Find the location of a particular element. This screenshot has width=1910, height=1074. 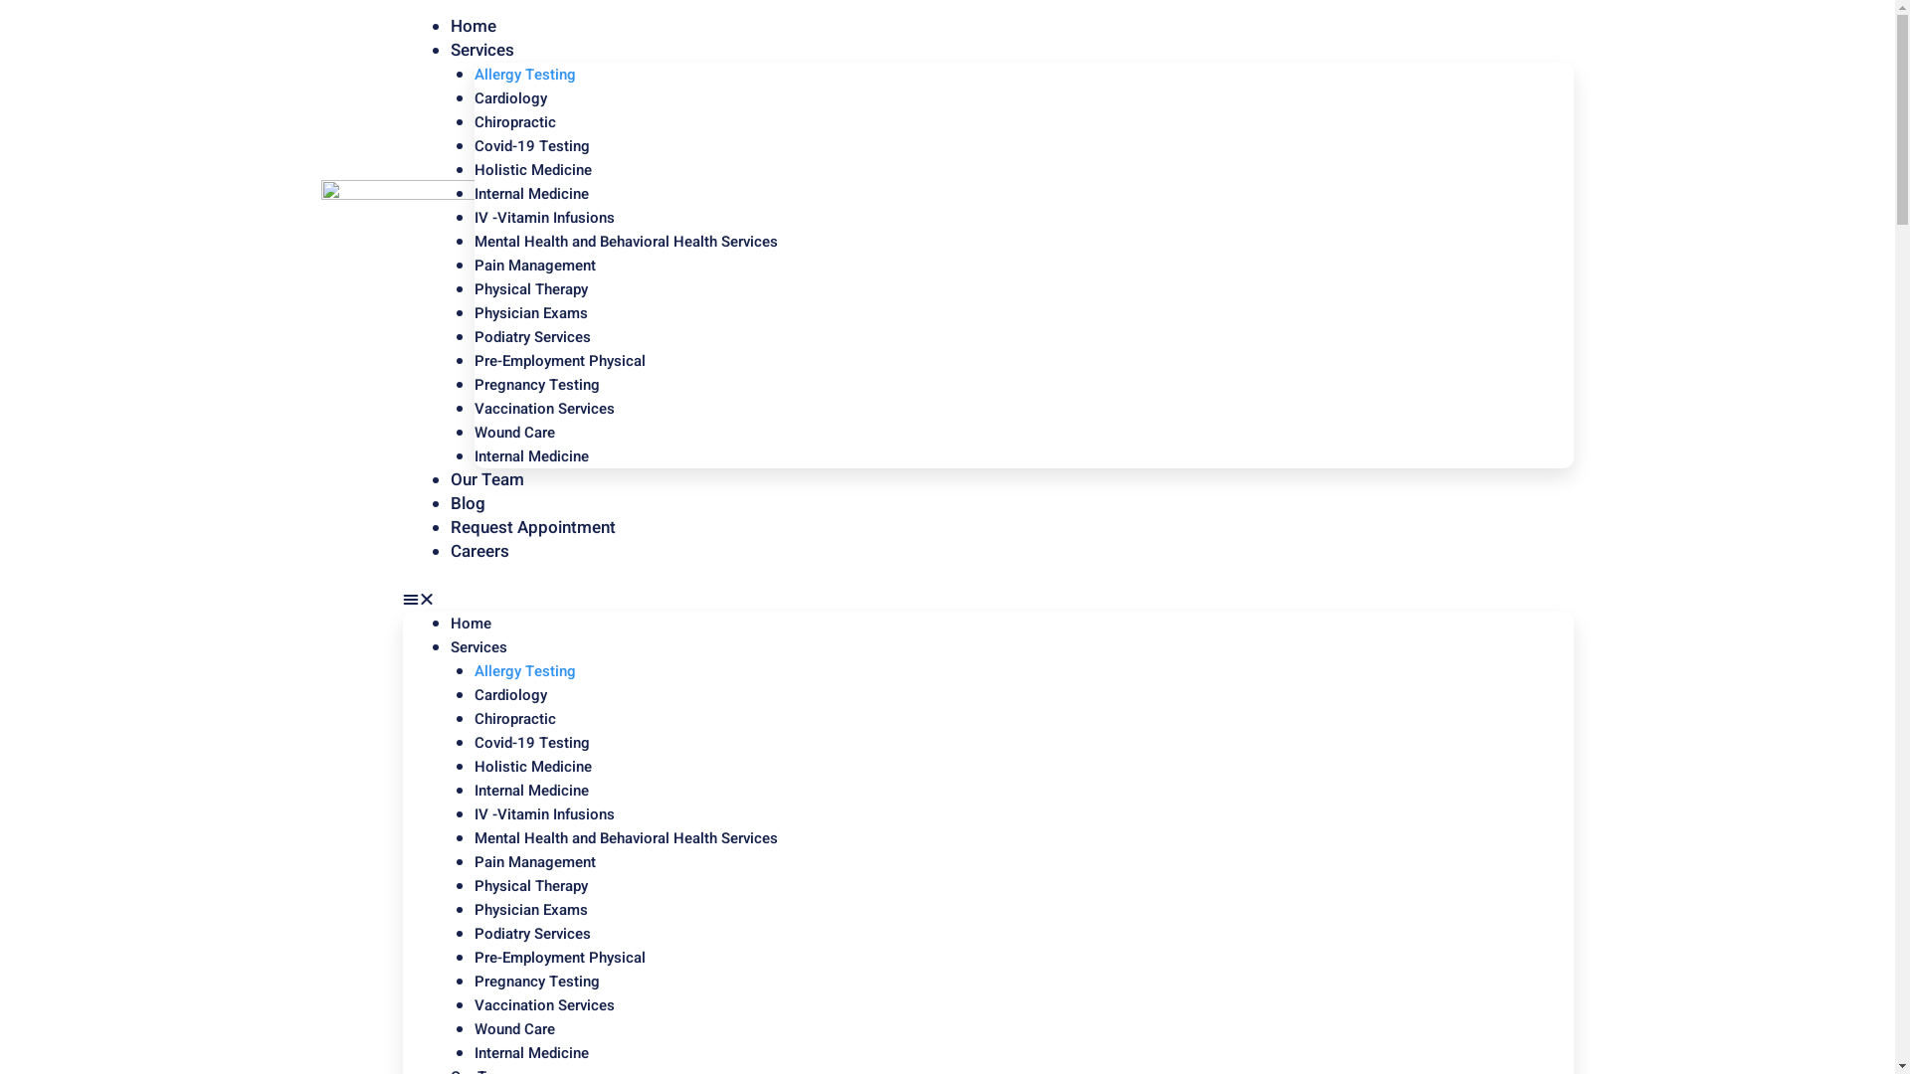

Mental Health and Behavioral Health Services is located at coordinates (627, 242).